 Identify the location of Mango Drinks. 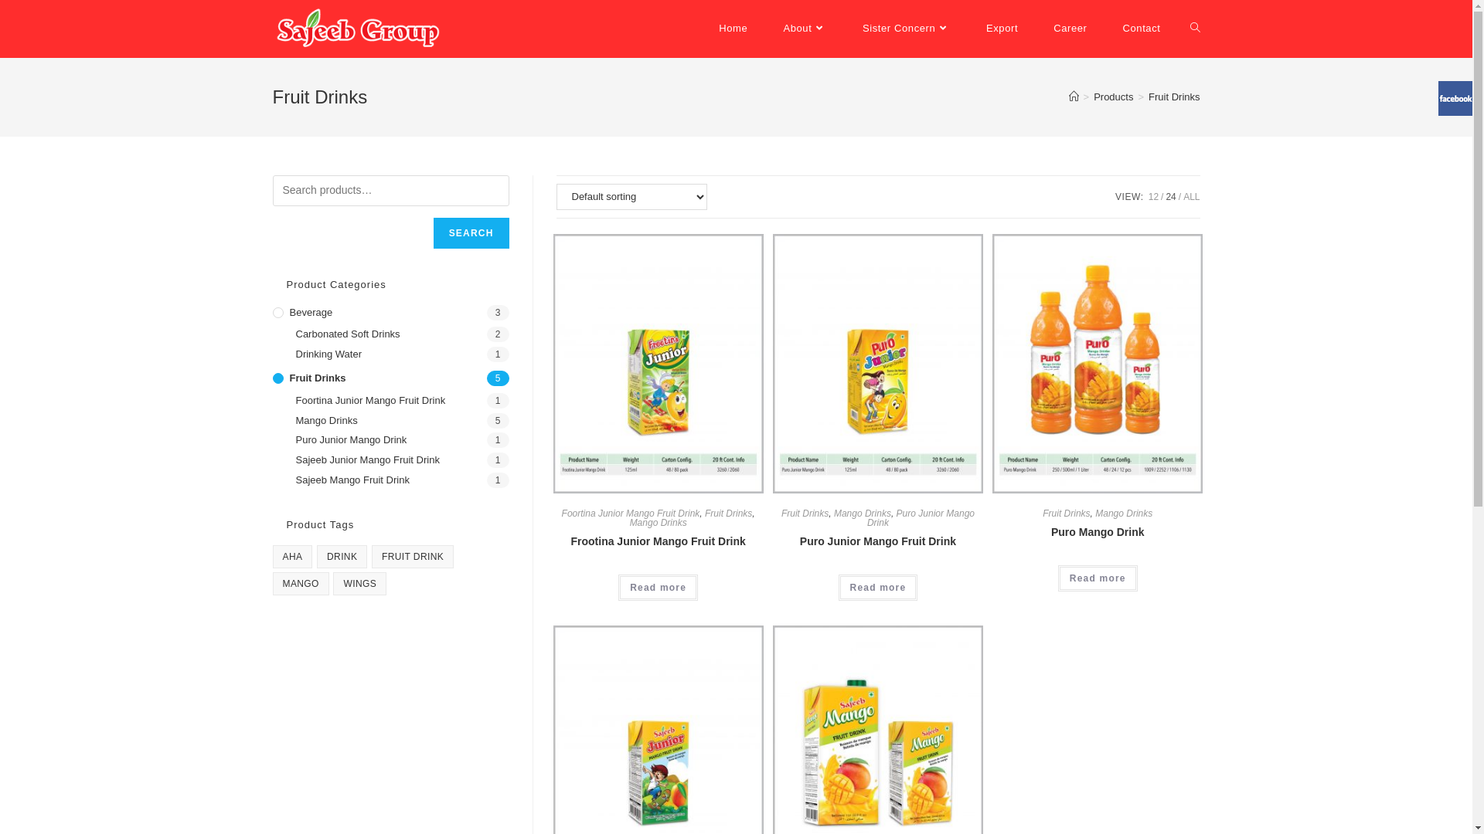
(659, 523).